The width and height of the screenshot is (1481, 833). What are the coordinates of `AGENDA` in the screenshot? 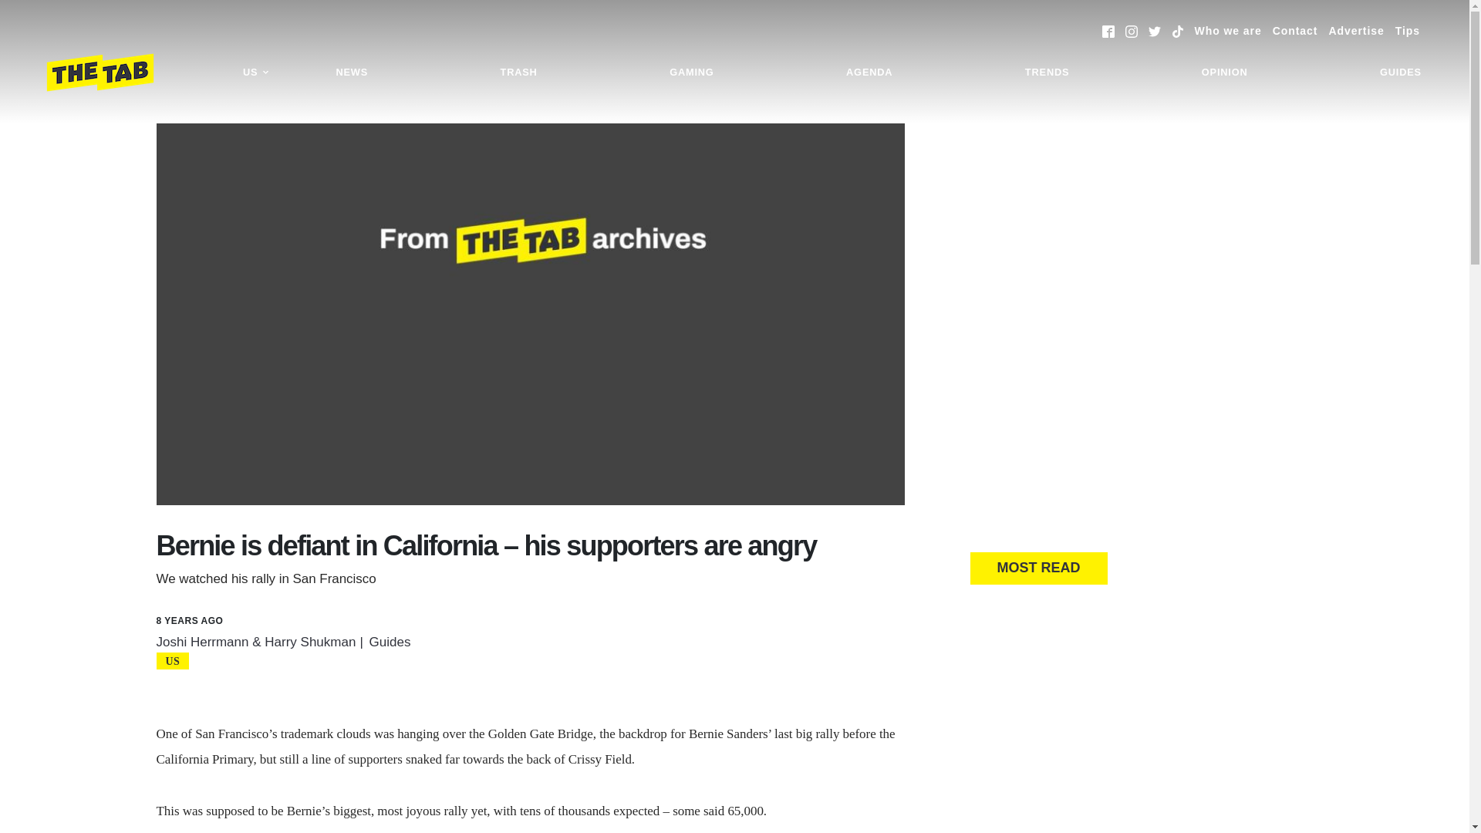 It's located at (869, 73).